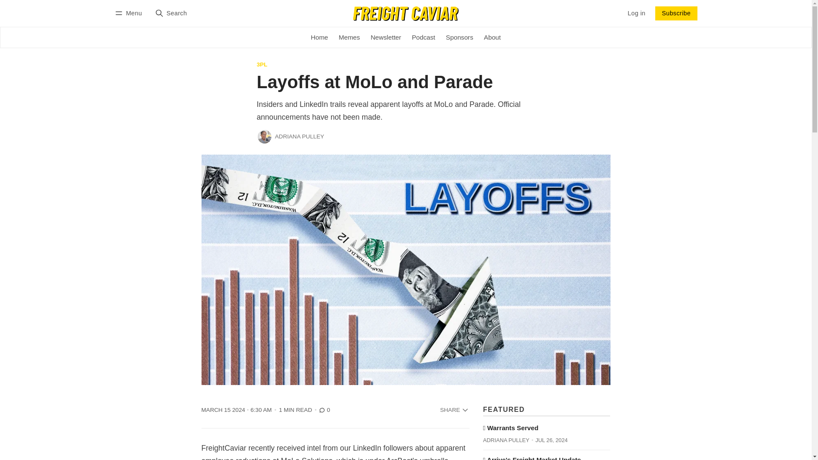  Describe the element at coordinates (676, 14) in the screenshot. I see `Subscribe` at that location.